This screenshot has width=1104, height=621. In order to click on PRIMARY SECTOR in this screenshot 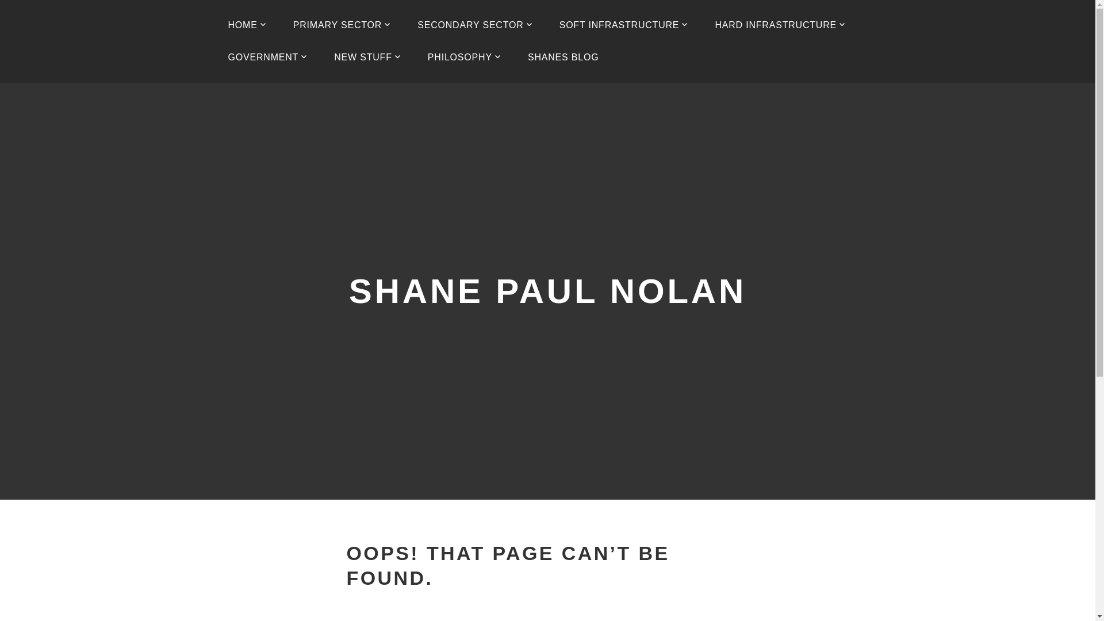, I will do `click(342, 25)`.